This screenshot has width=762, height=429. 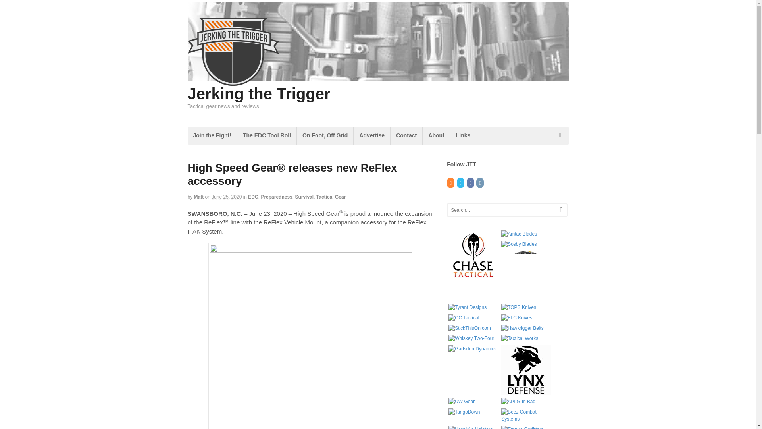 I want to click on Survival, so click(x=304, y=197).